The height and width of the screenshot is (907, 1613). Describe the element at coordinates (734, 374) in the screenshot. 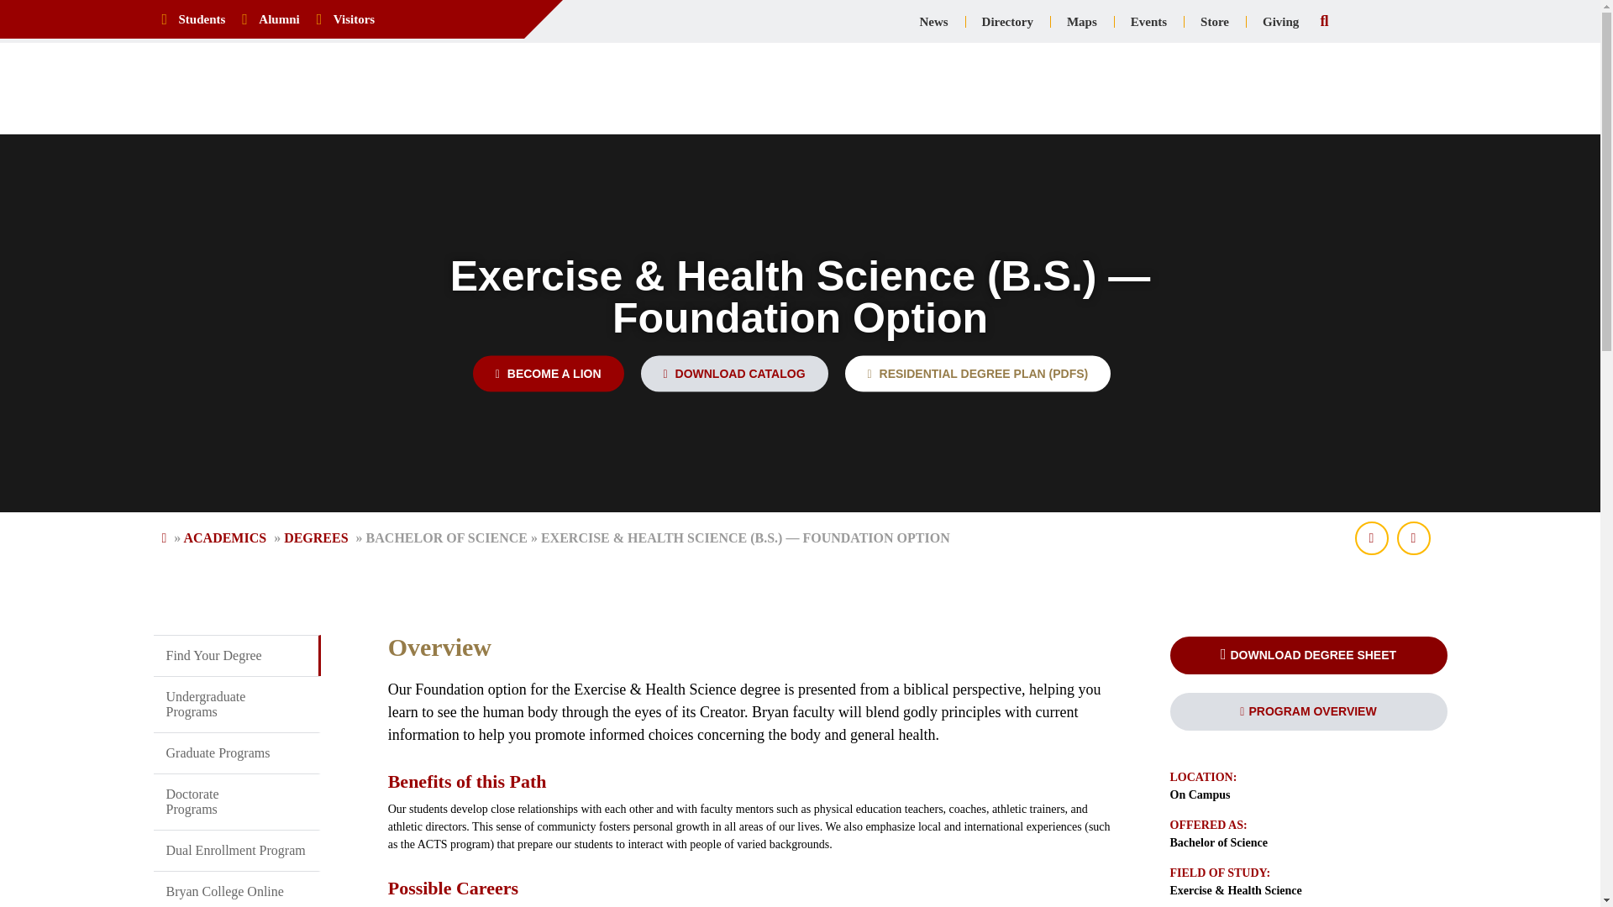

I see `Download Catalog` at that location.